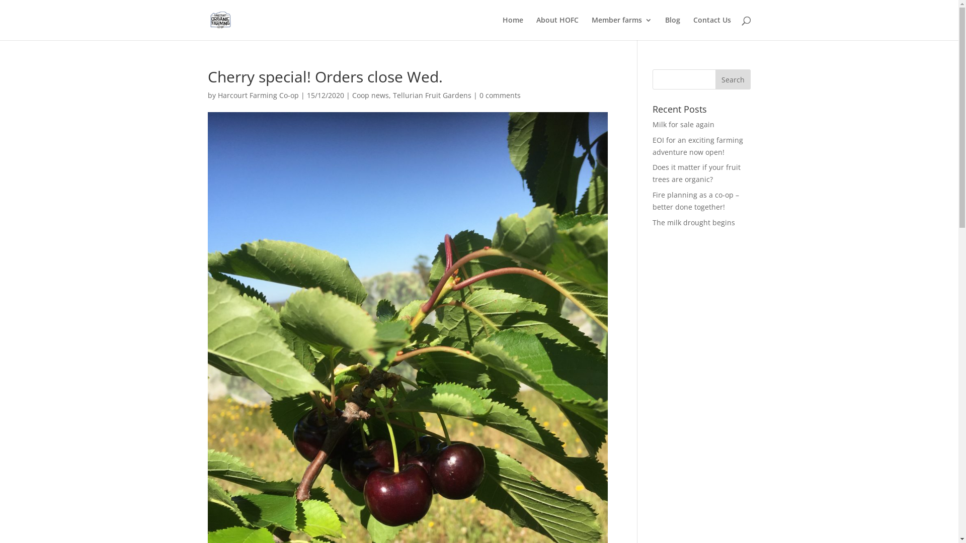 The height and width of the screenshot is (543, 966). Describe the element at coordinates (512, 28) in the screenshot. I see `Home` at that location.